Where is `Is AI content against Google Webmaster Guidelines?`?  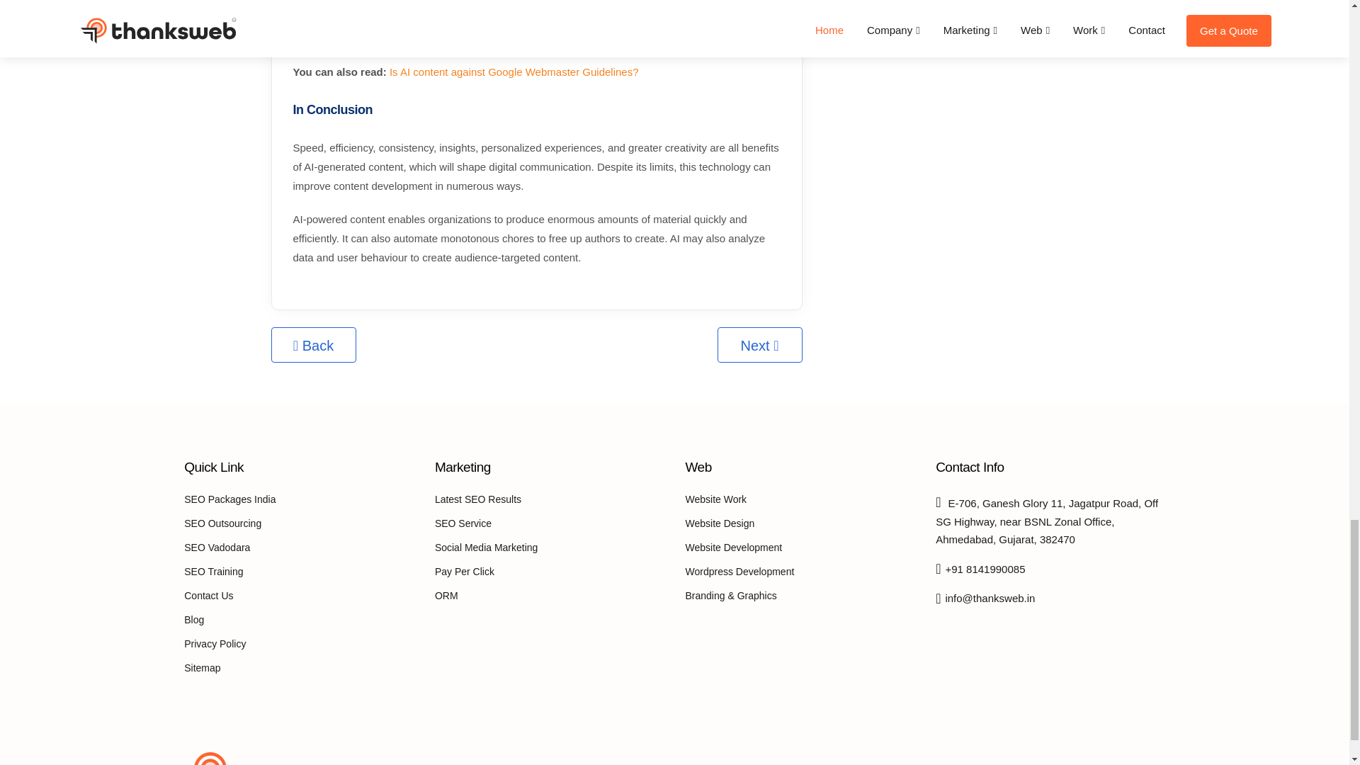 Is AI content against Google Webmaster Guidelines? is located at coordinates (514, 72).